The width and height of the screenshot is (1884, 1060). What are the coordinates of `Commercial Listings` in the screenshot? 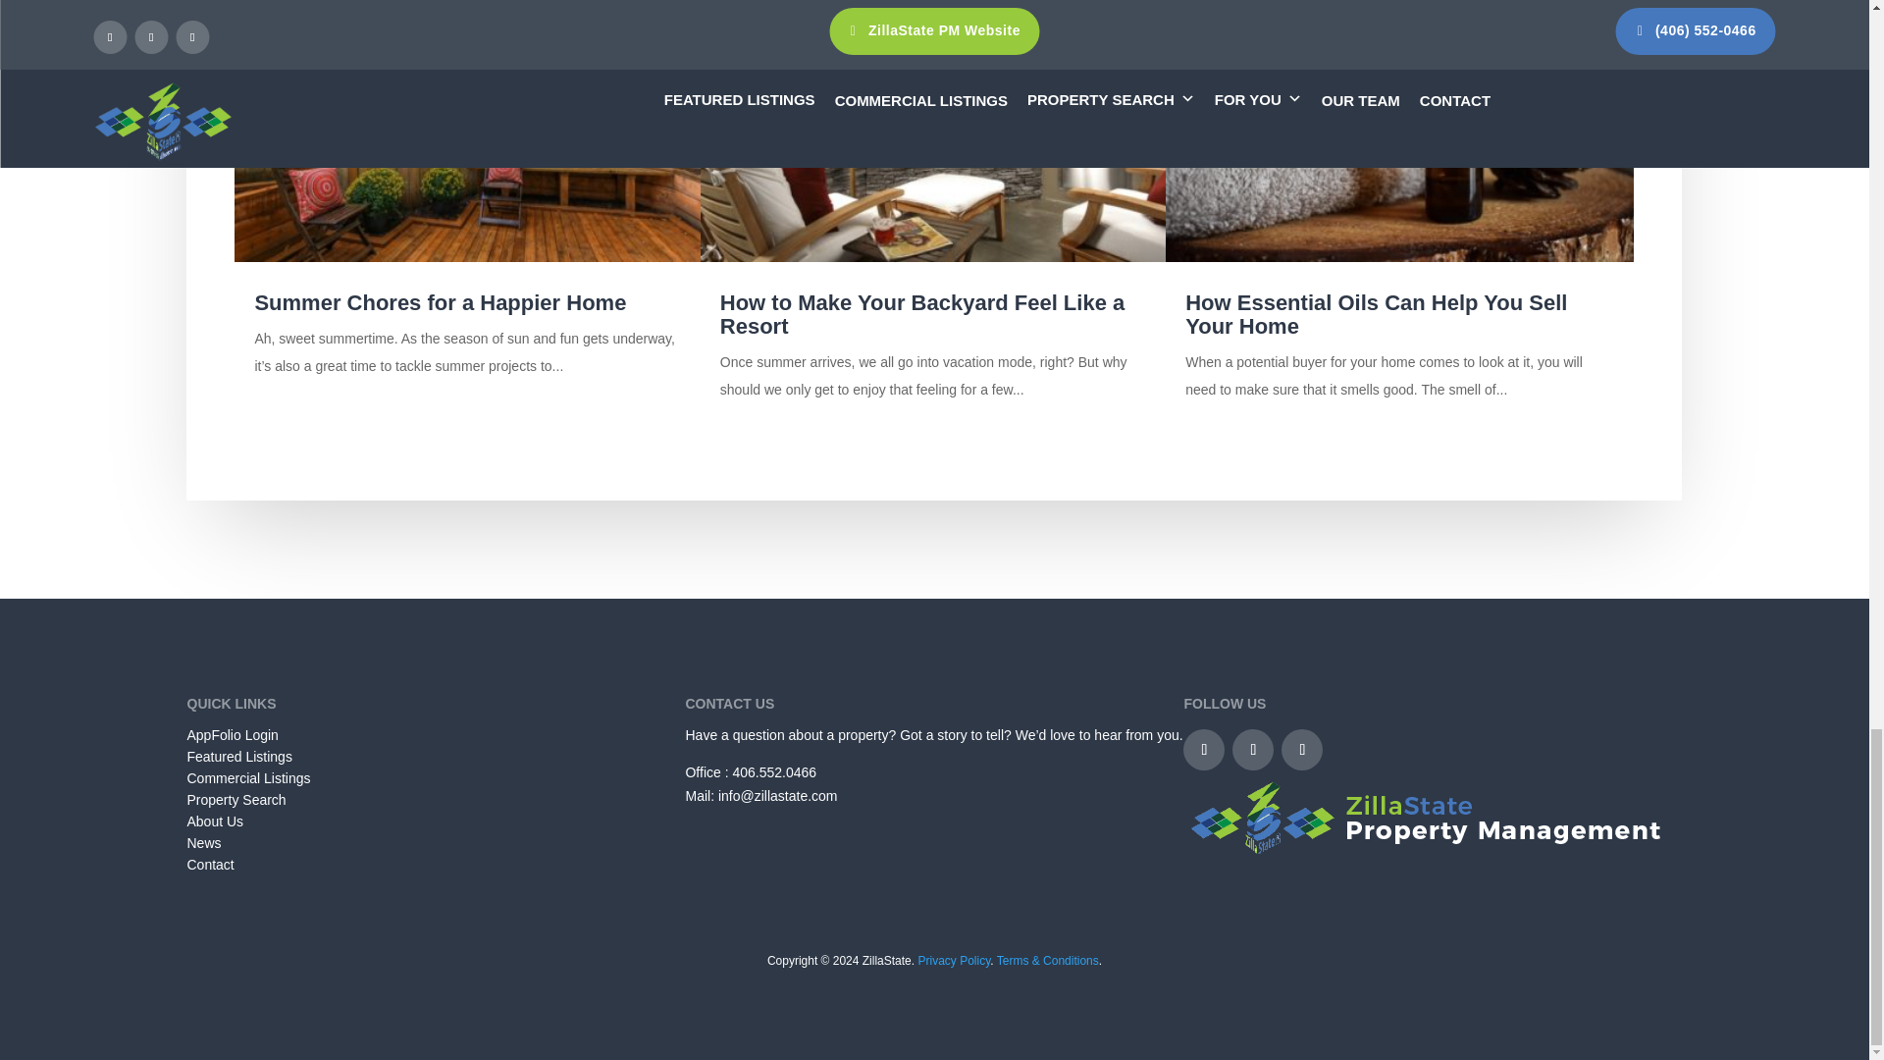 It's located at (248, 778).